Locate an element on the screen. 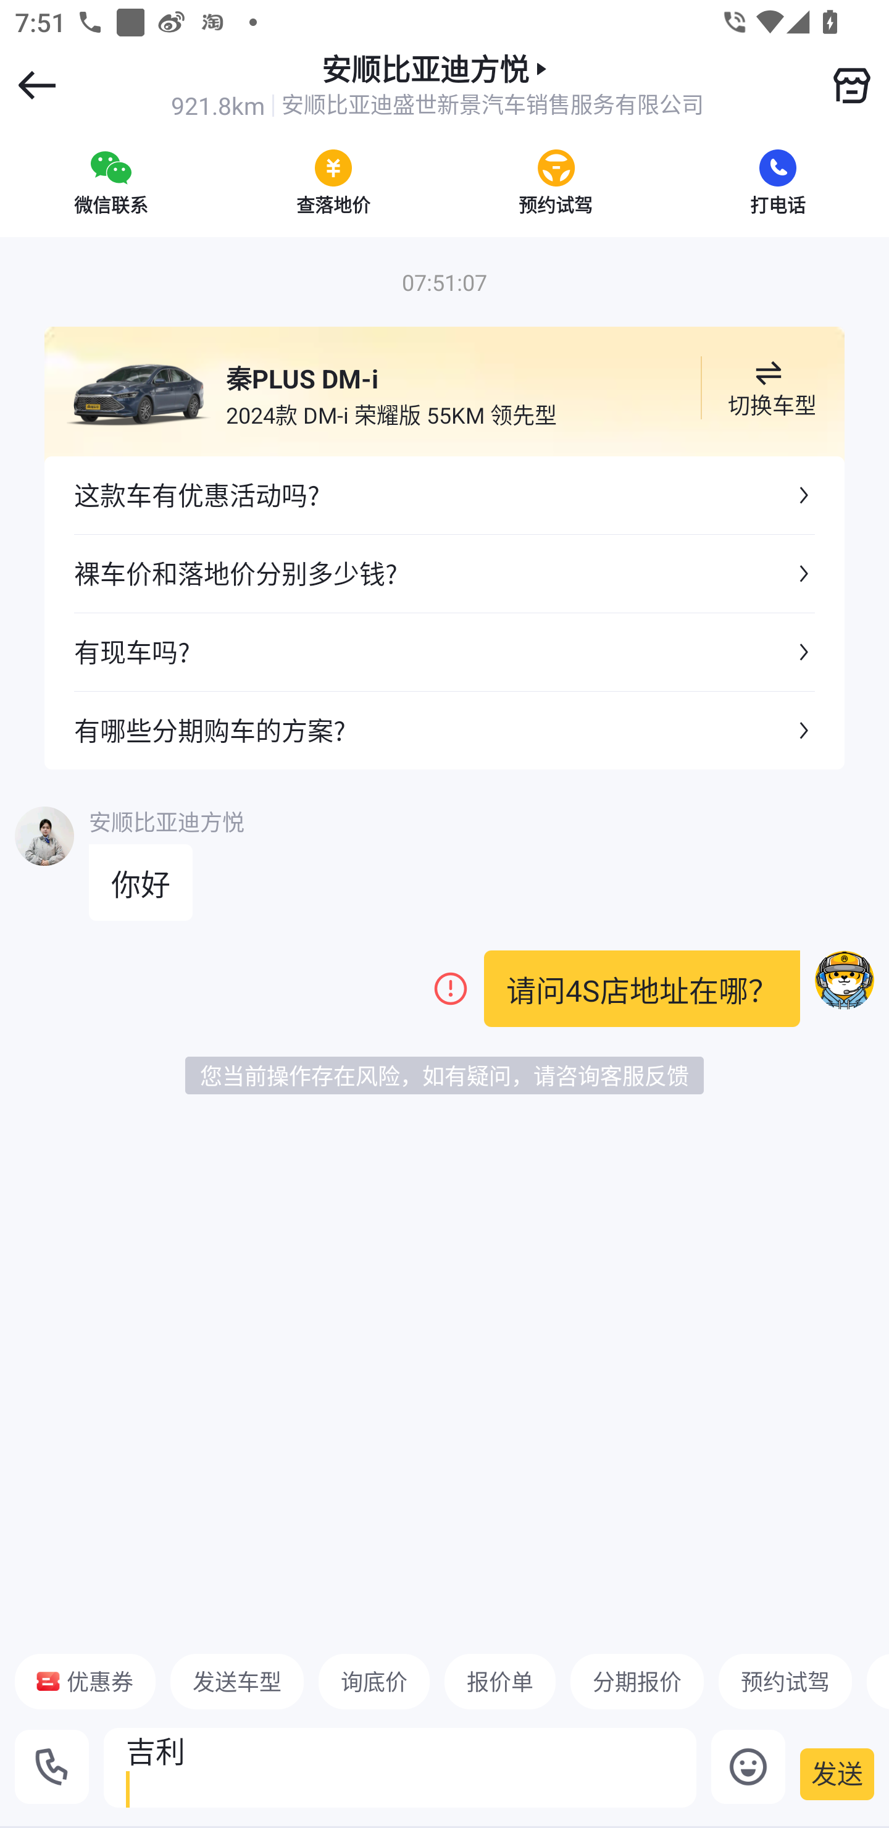 The image size is (889, 1828). 预约试驾 is located at coordinates (556, 182).